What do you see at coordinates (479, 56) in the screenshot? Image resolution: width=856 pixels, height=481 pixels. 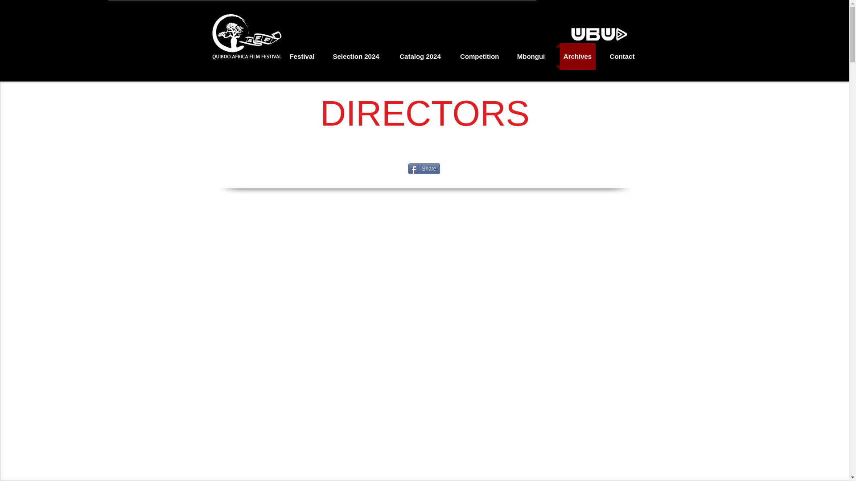 I see `Competition` at bounding box center [479, 56].